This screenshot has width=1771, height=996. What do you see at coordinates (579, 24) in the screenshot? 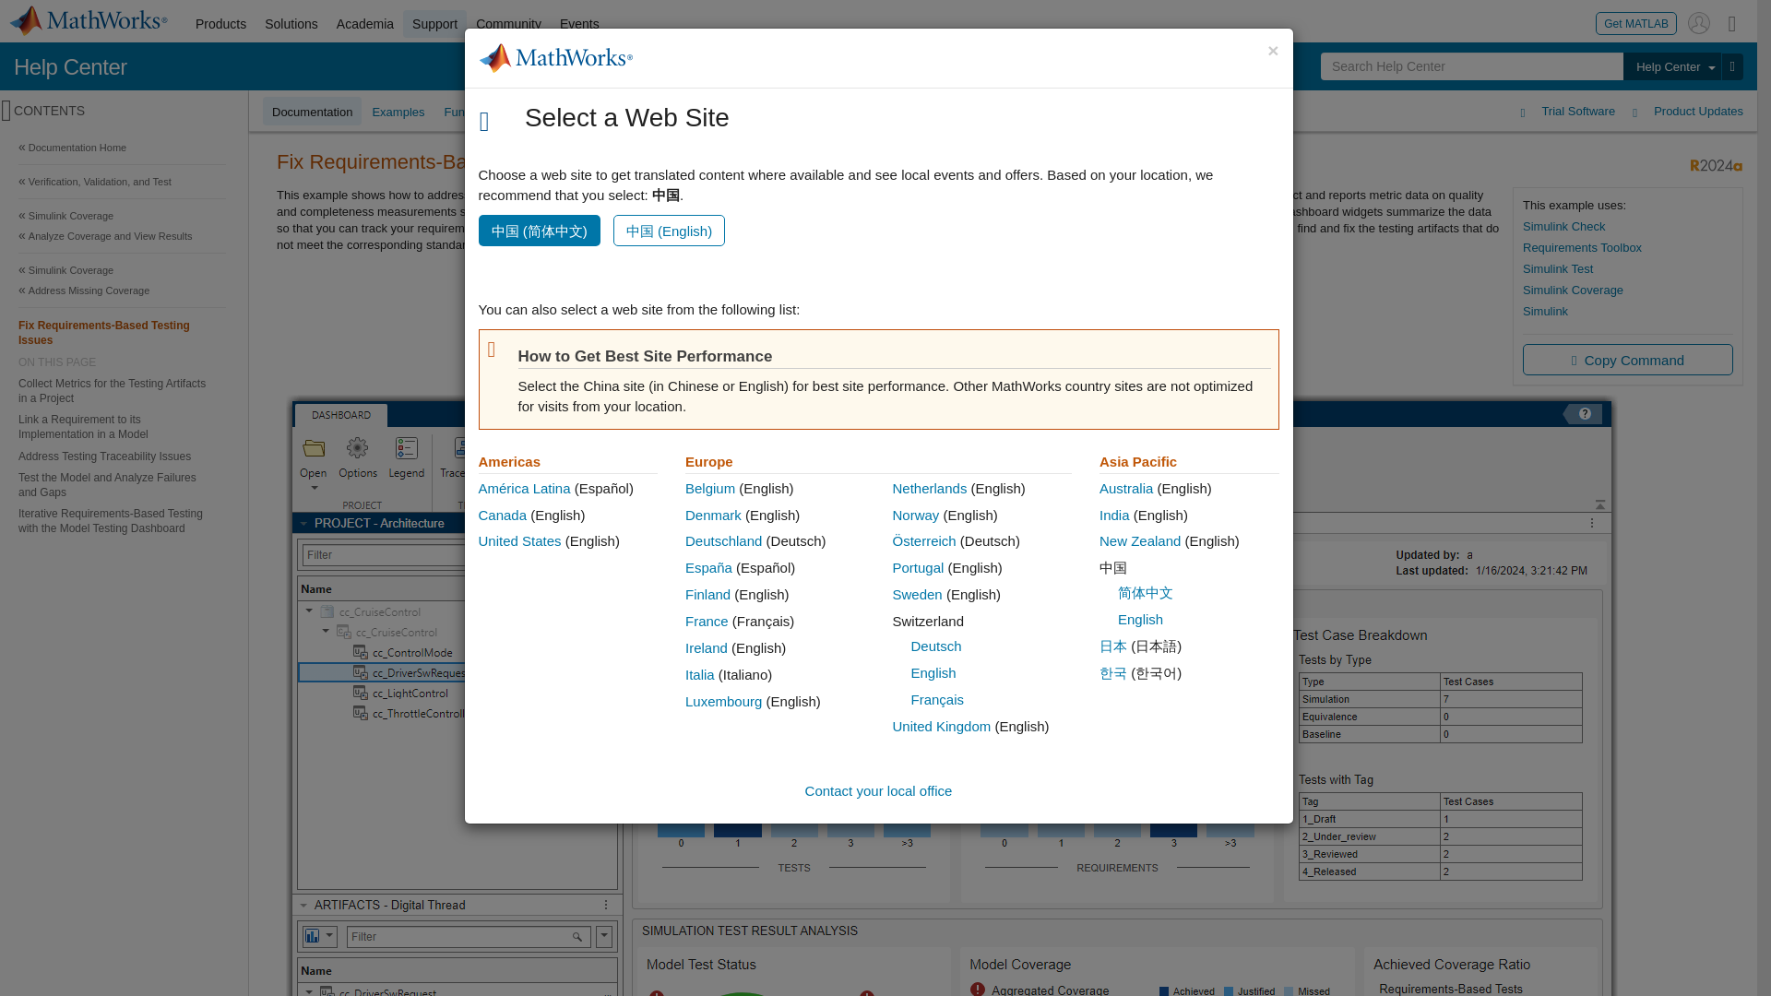
I see `Events` at bounding box center [579, 24].